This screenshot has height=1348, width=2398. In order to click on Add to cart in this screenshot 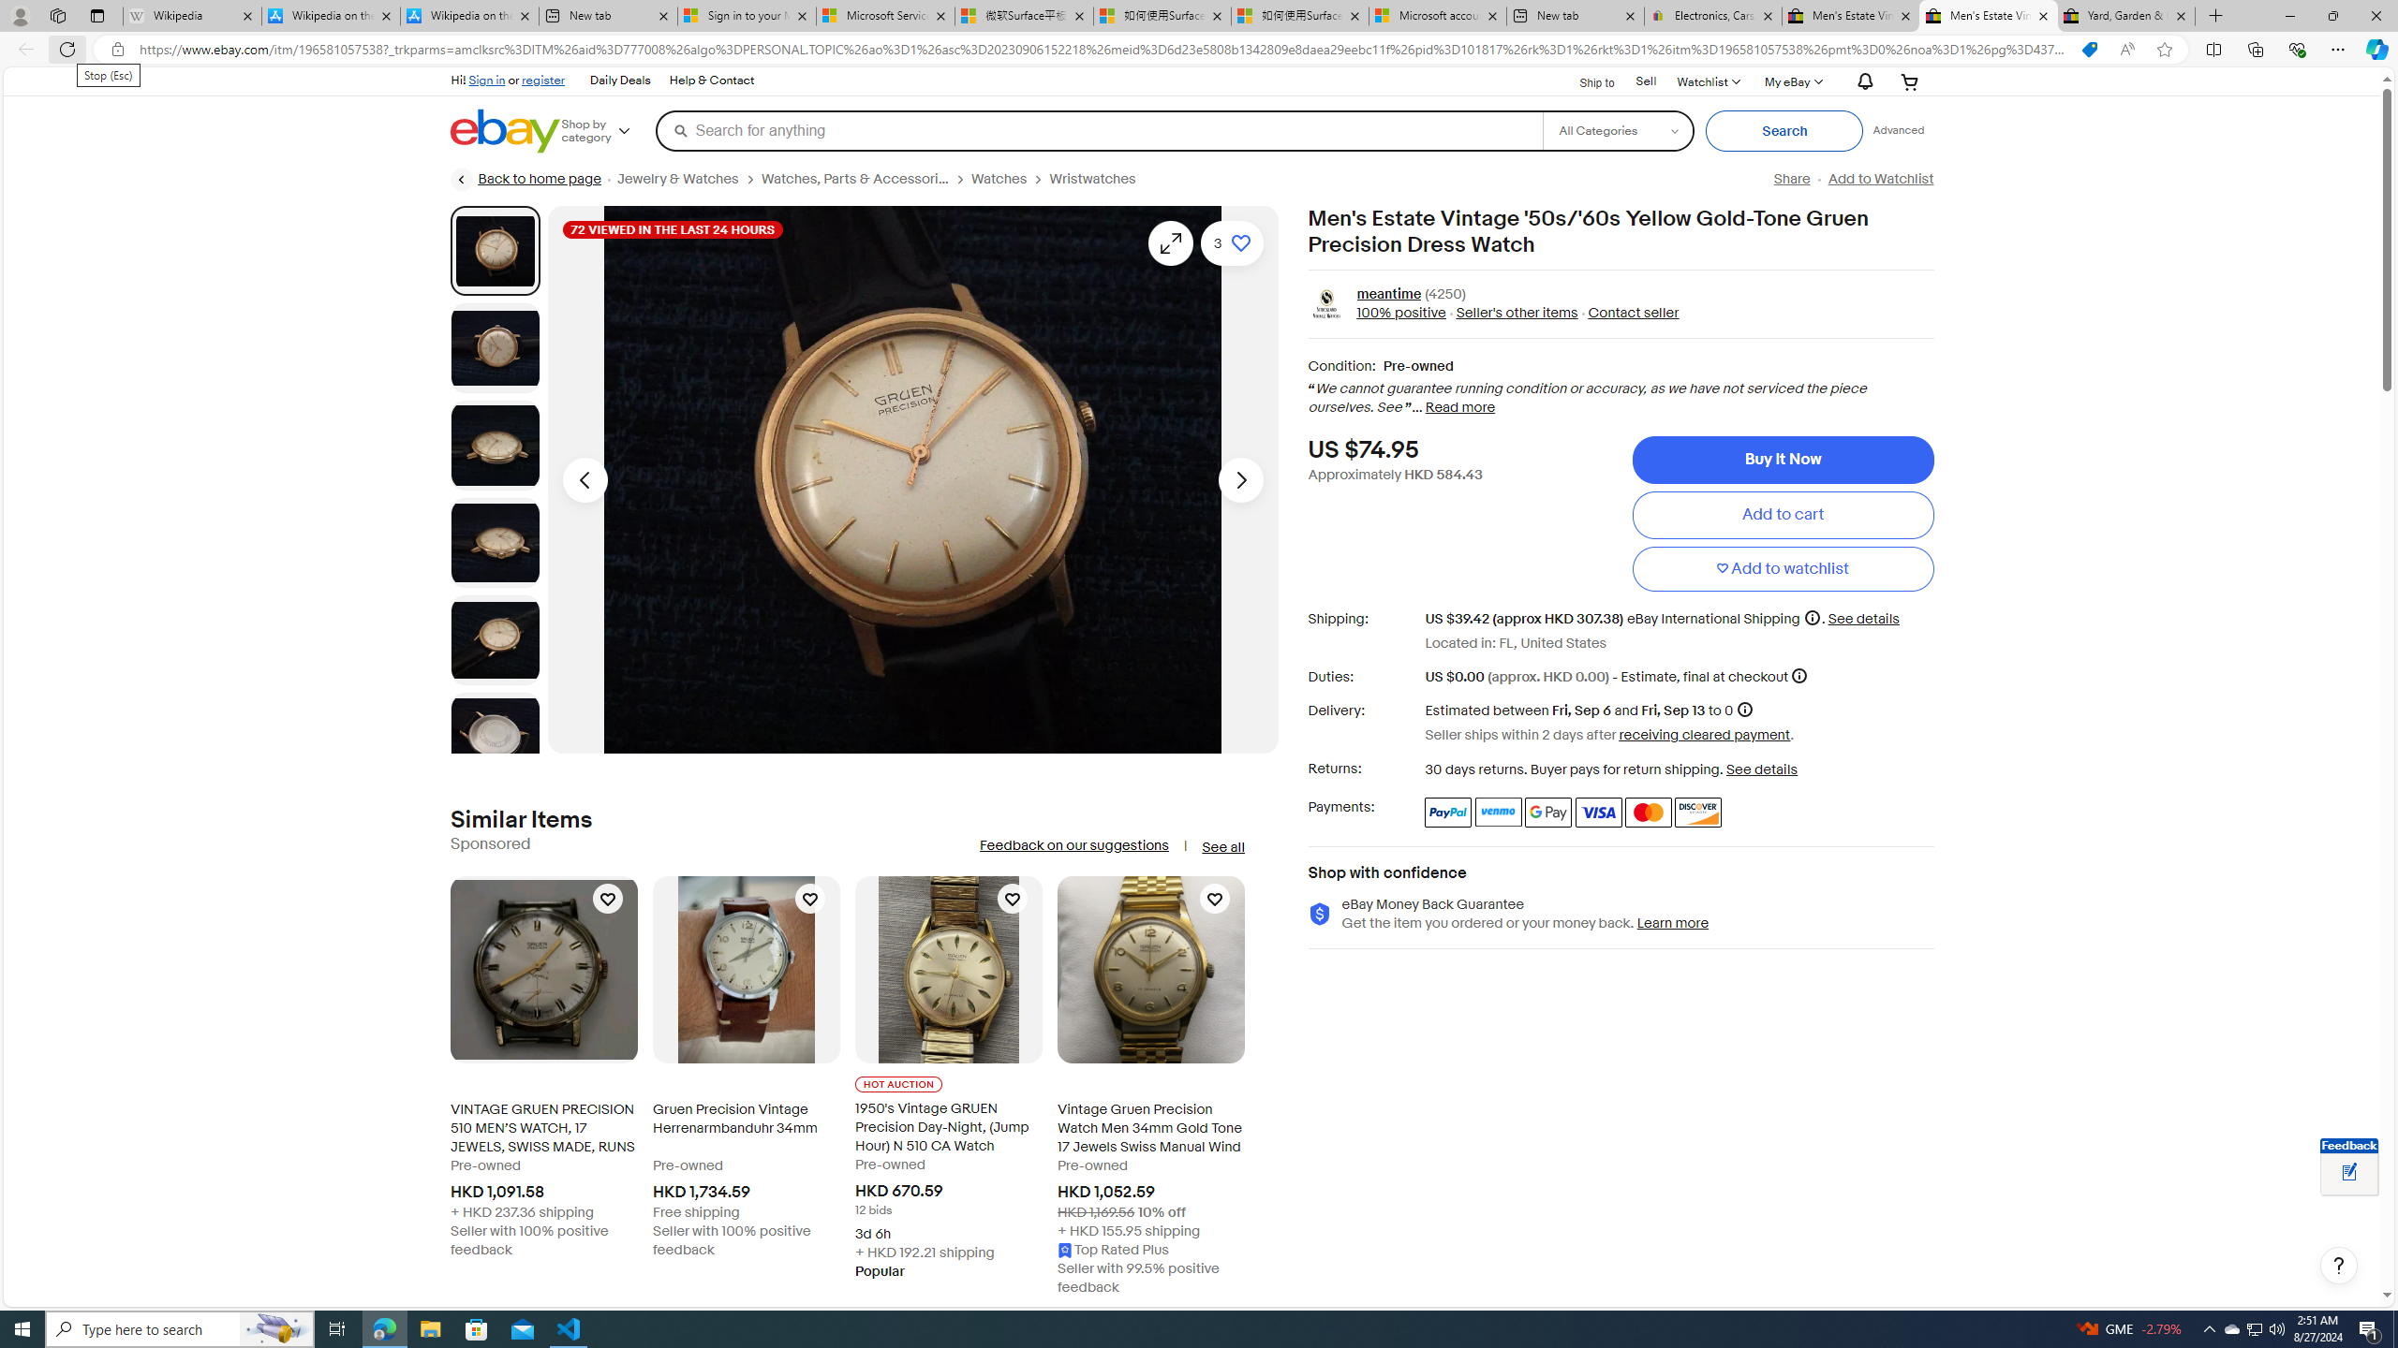, I will do `click(1782, 515)`.